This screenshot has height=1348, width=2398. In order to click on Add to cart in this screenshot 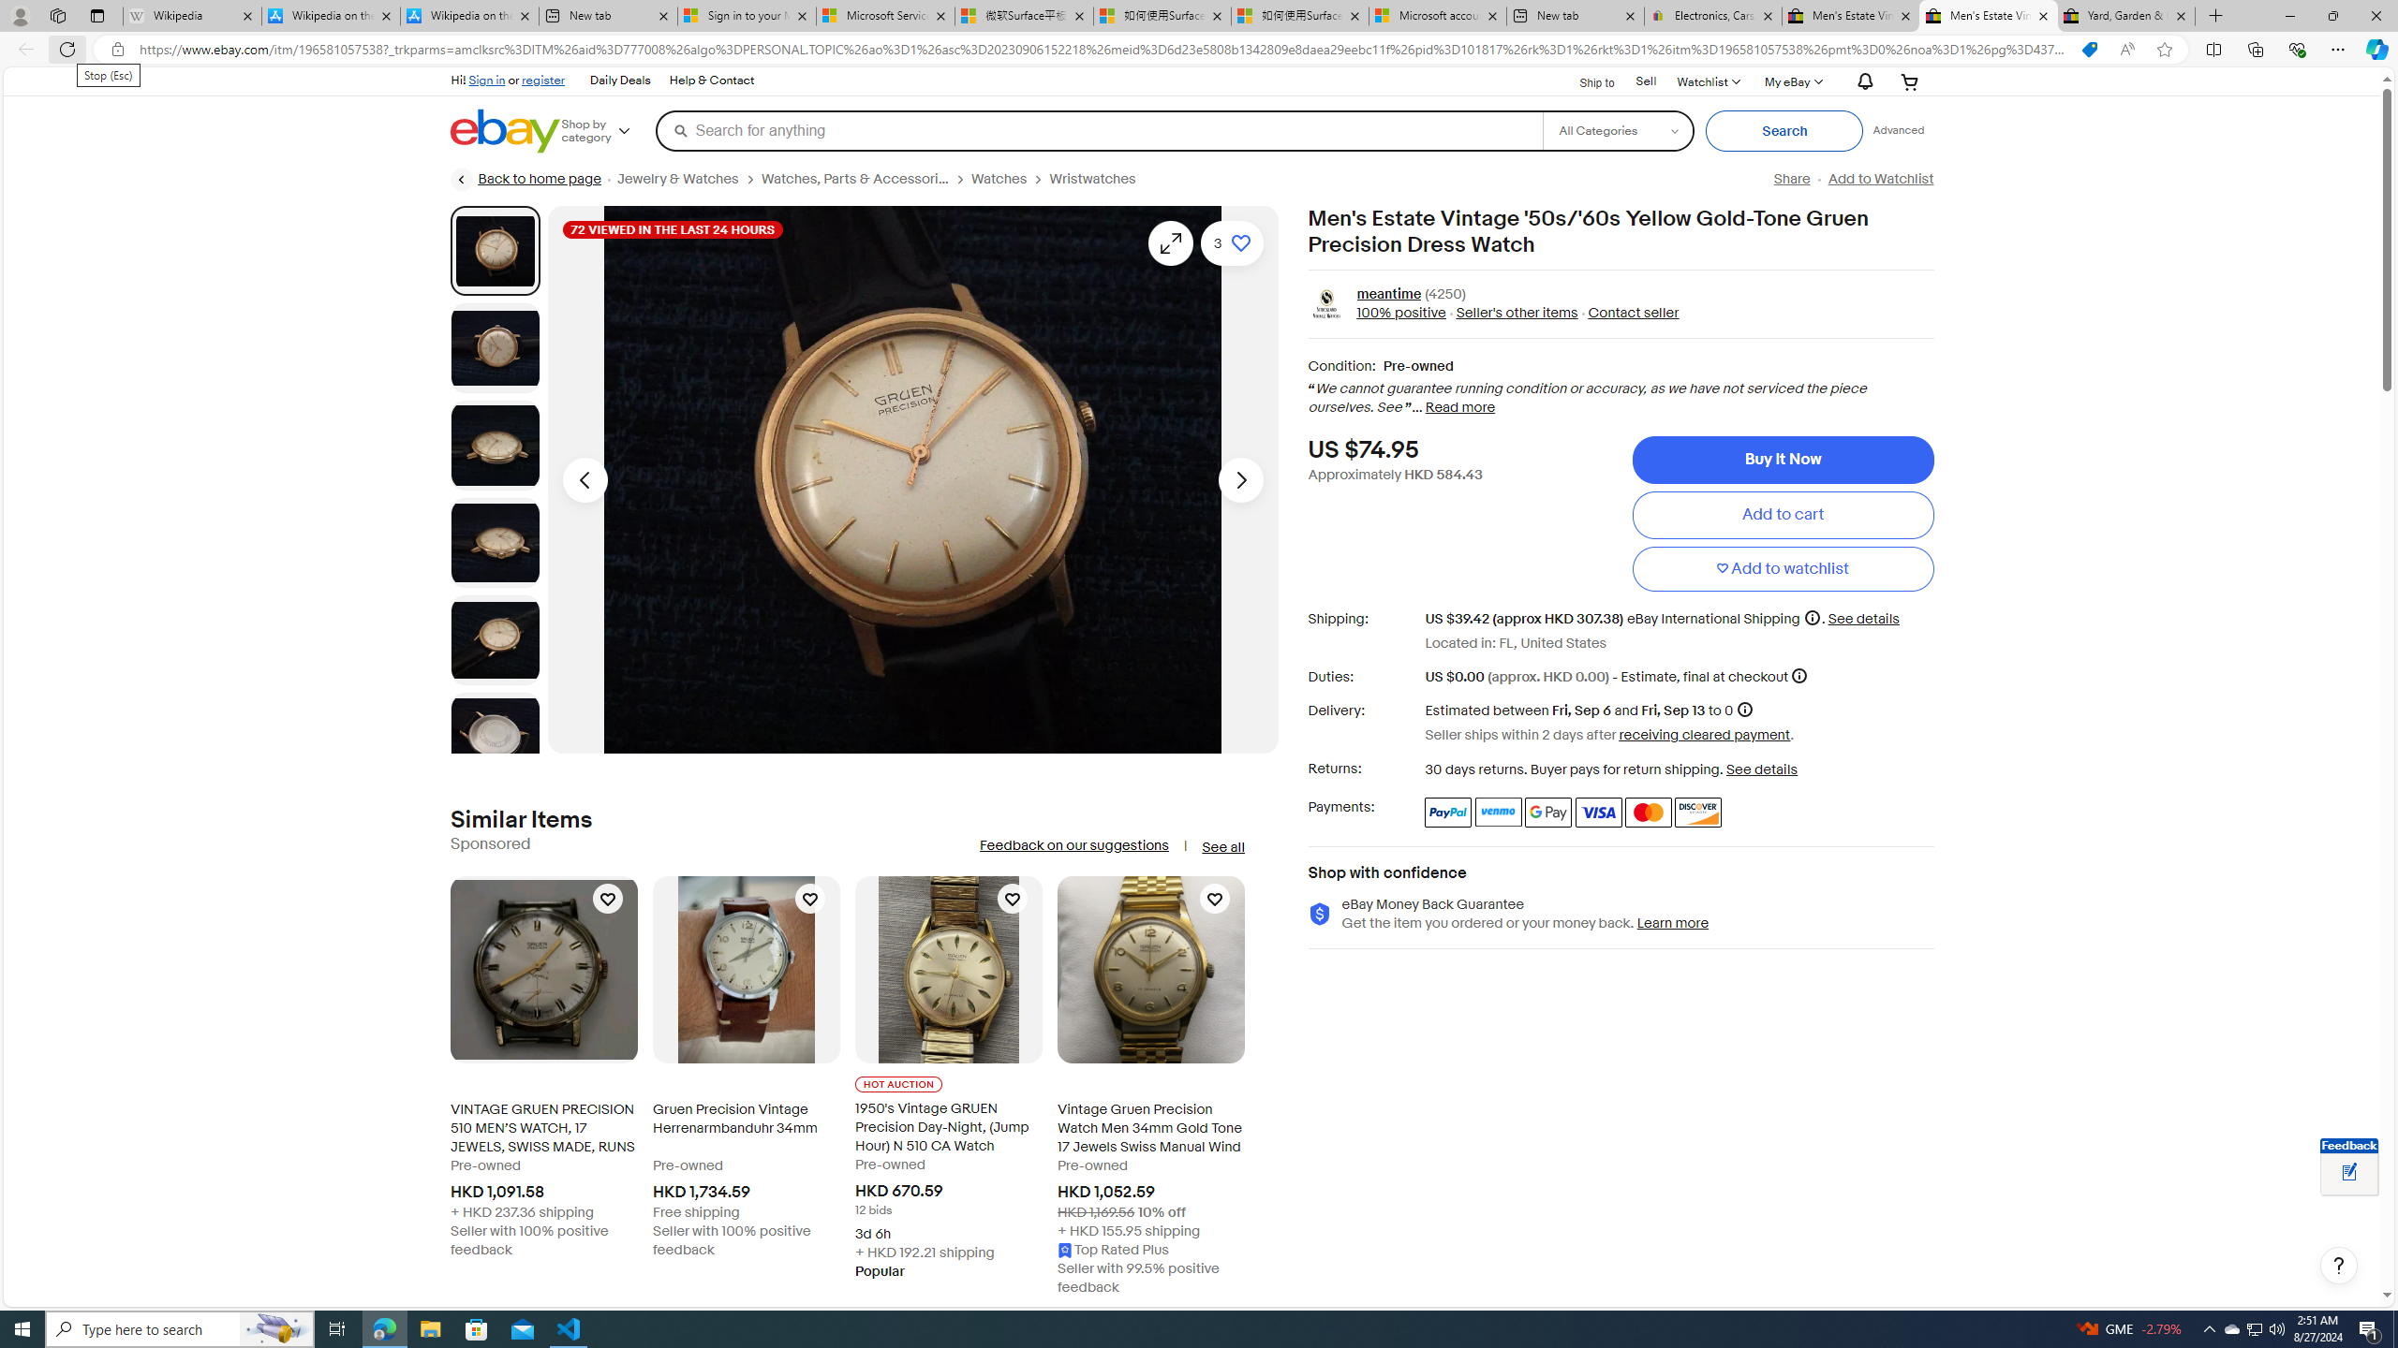, I will do `click(1782, 515)`.